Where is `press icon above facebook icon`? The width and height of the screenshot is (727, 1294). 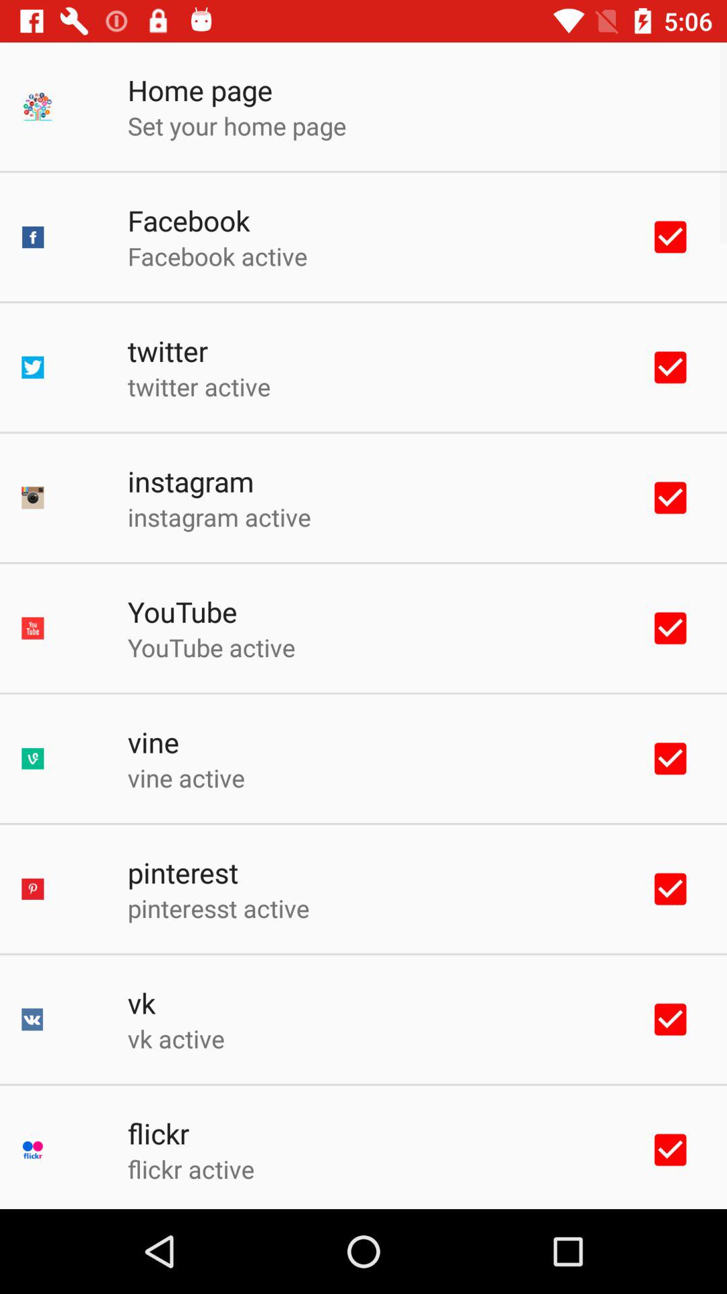
press icon above facebook icon is located at coordinates (237, 125).